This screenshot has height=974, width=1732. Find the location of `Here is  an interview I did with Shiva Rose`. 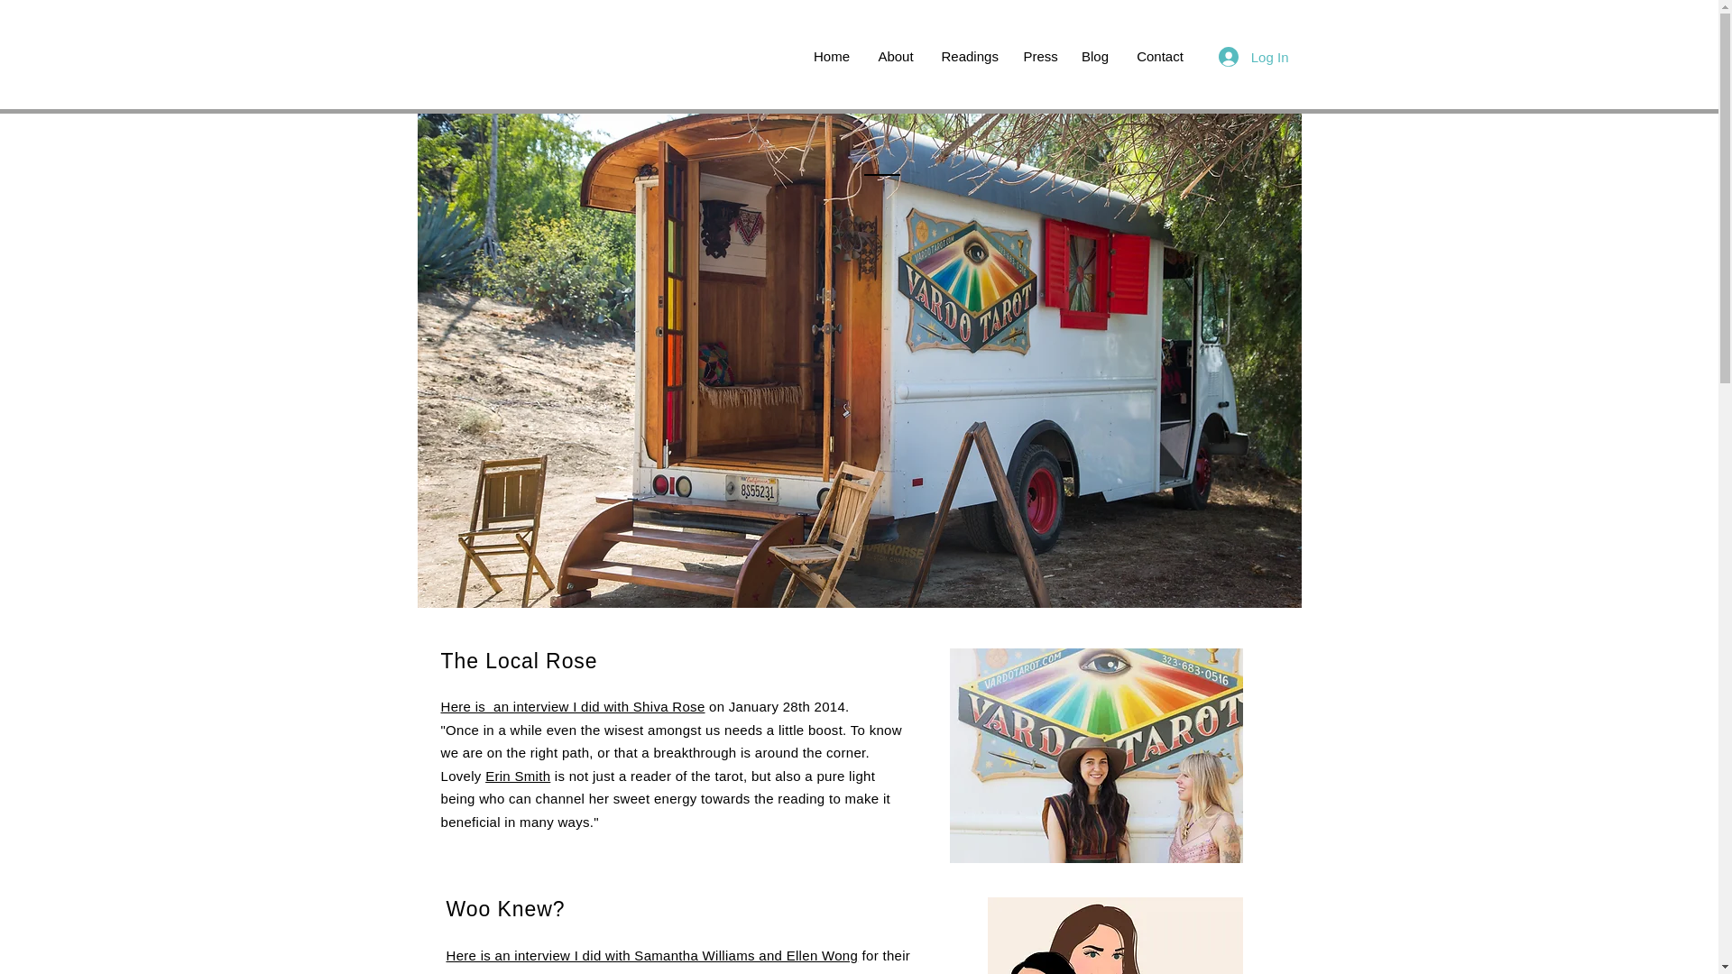

Here is  an interview I did with Shiva Rose is located at coordinates (572, 706).